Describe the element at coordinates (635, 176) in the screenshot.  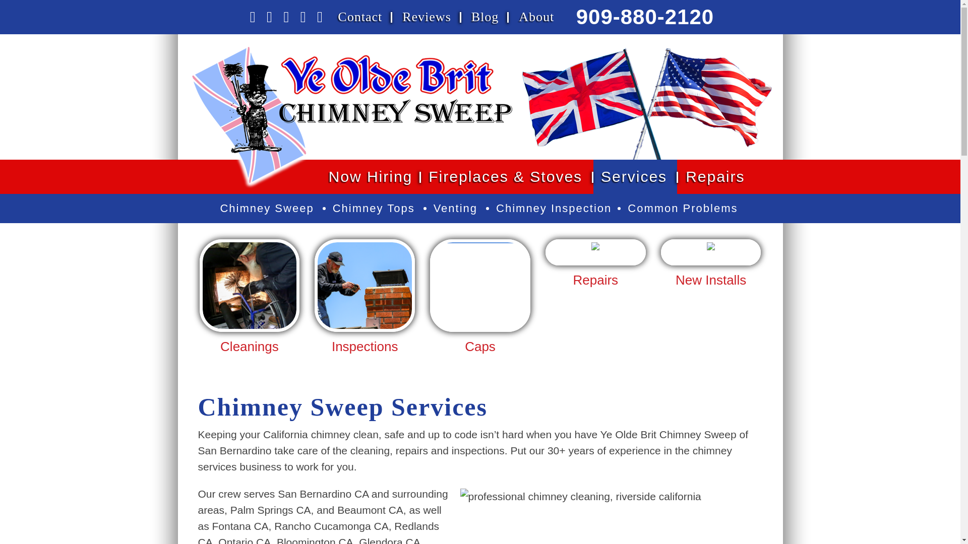
I see `Services` at that location.